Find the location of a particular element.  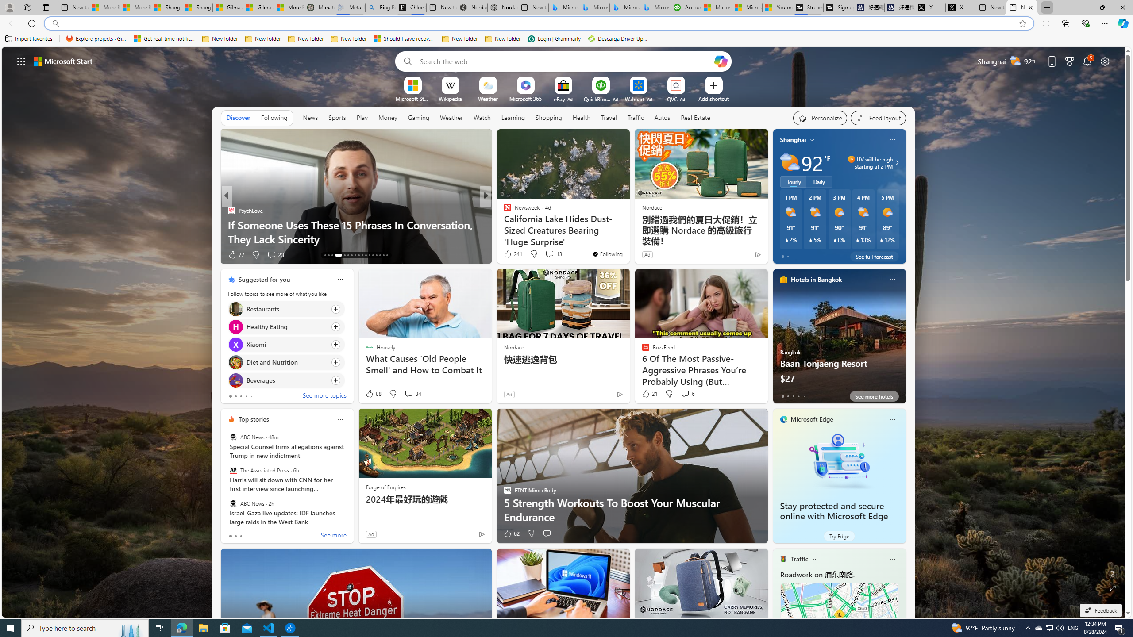

AutomationID: tab-25 is located at coordinates (373, 255).